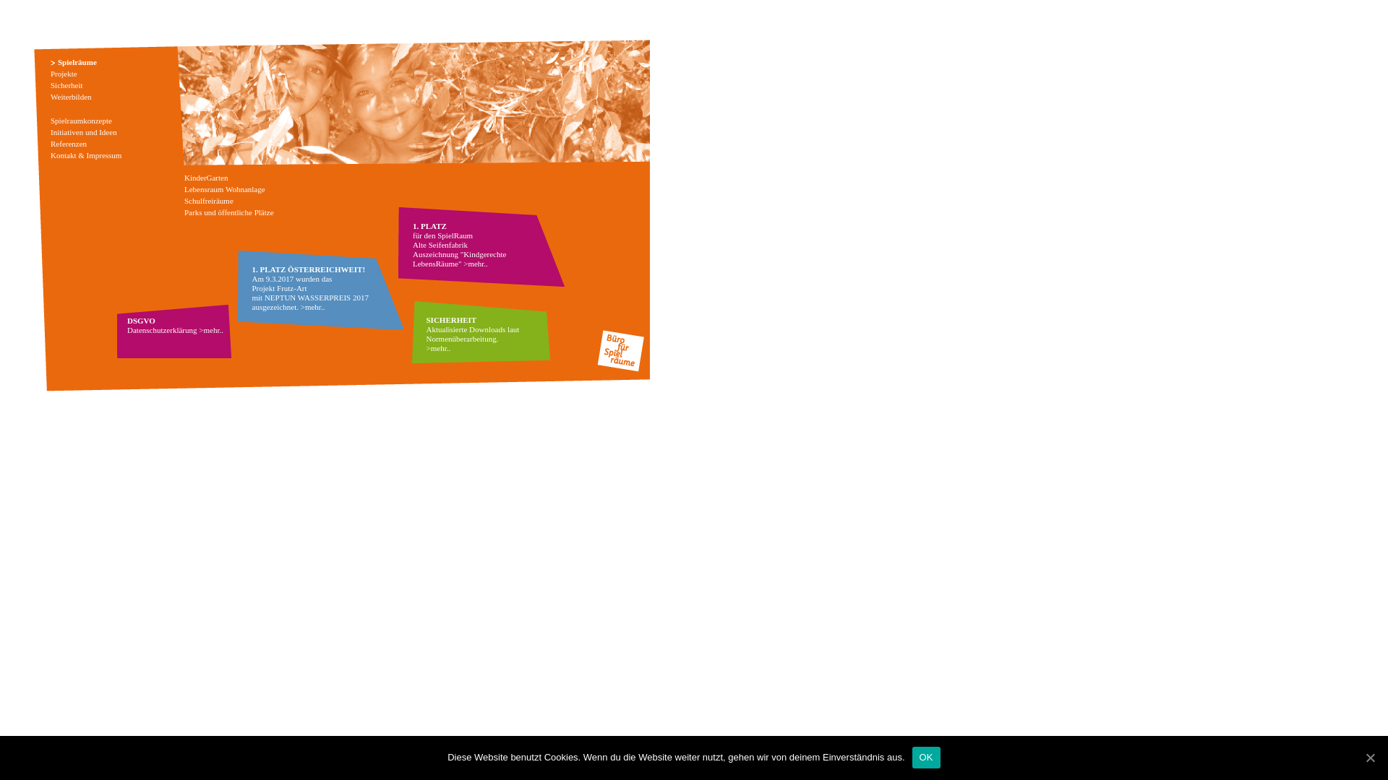 The image size is (1388, 780). I want to click on Sicherheit, so click(67, 85).